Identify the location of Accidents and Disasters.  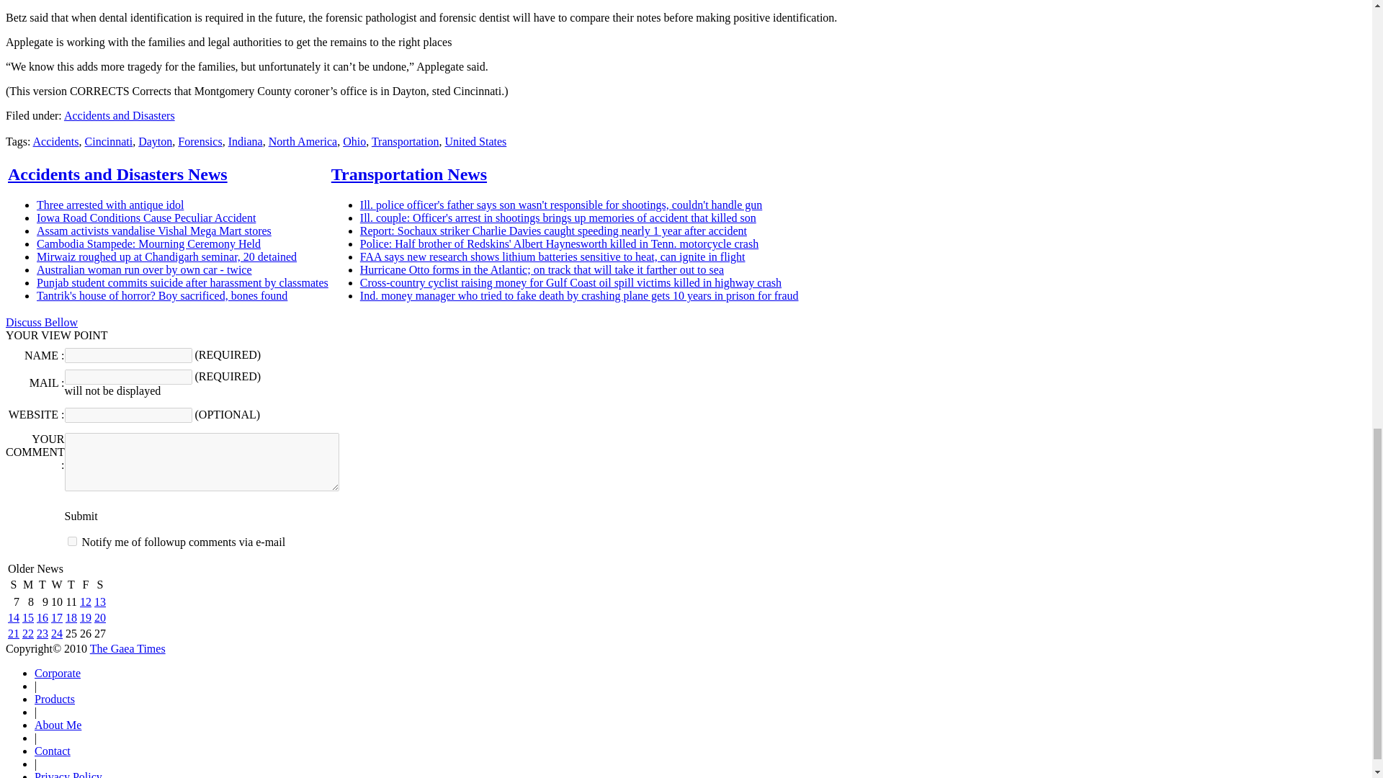
(120, 115).